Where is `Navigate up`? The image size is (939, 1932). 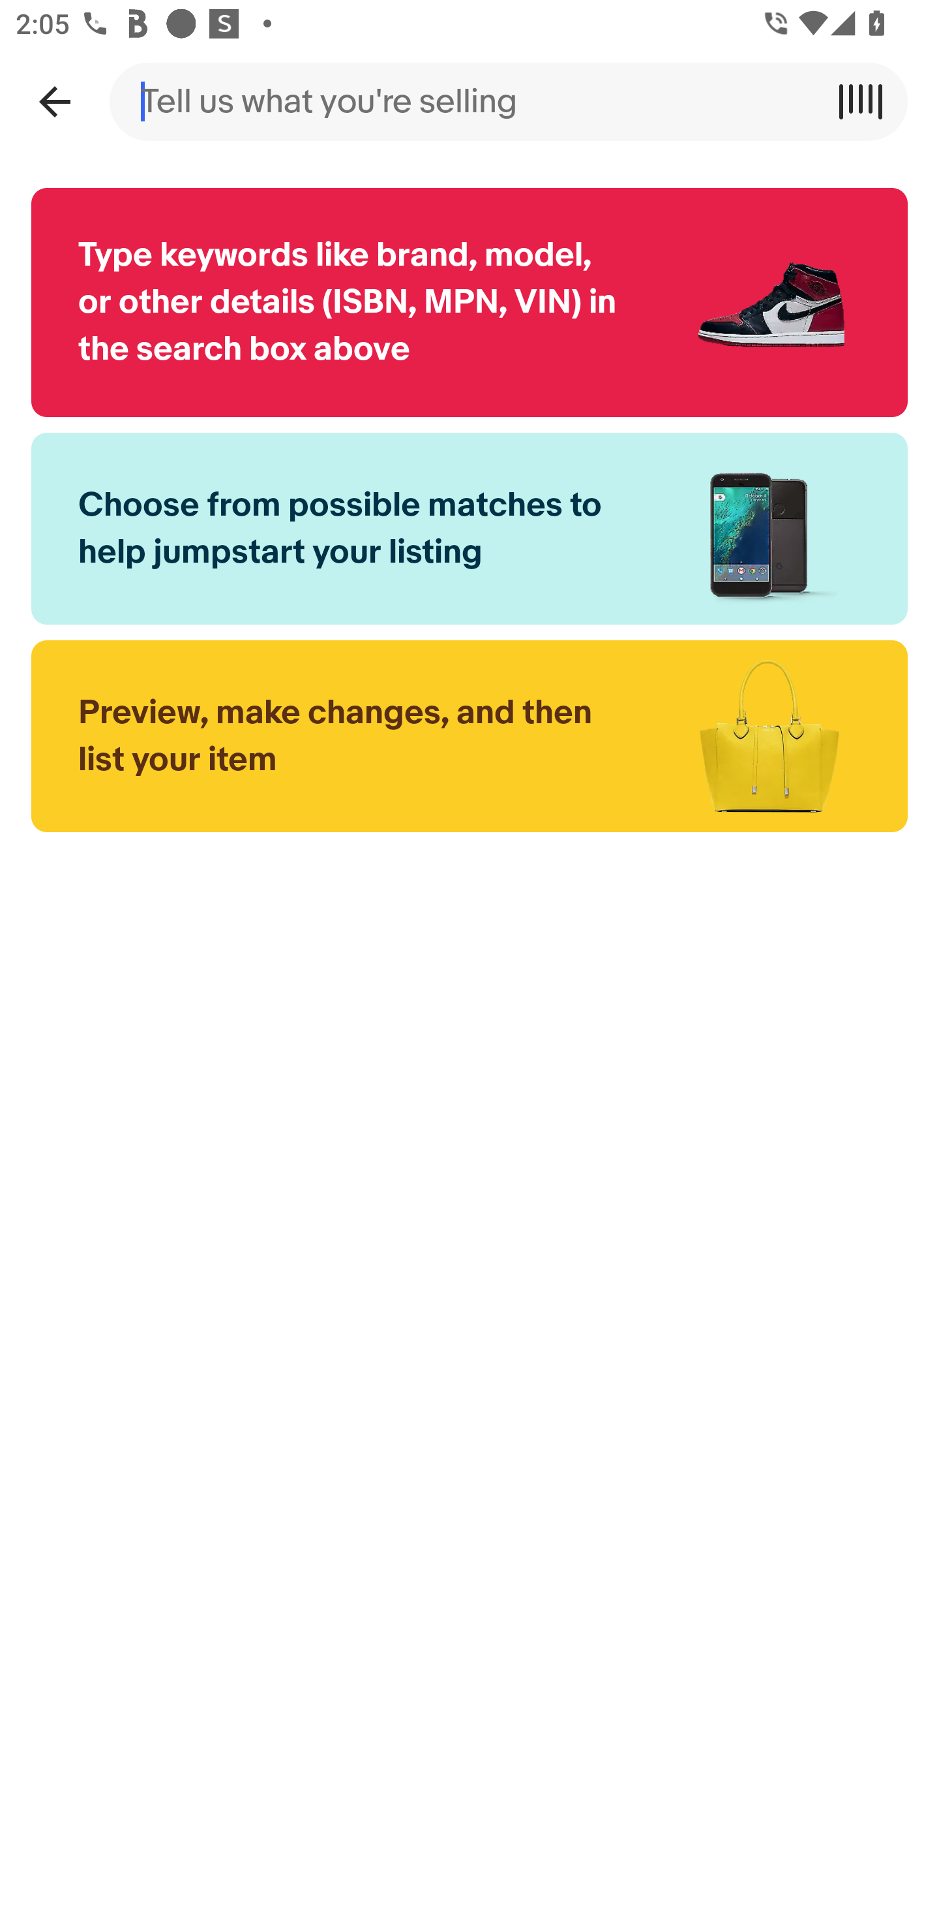
Navigate up is located at coordinates (54, 101).